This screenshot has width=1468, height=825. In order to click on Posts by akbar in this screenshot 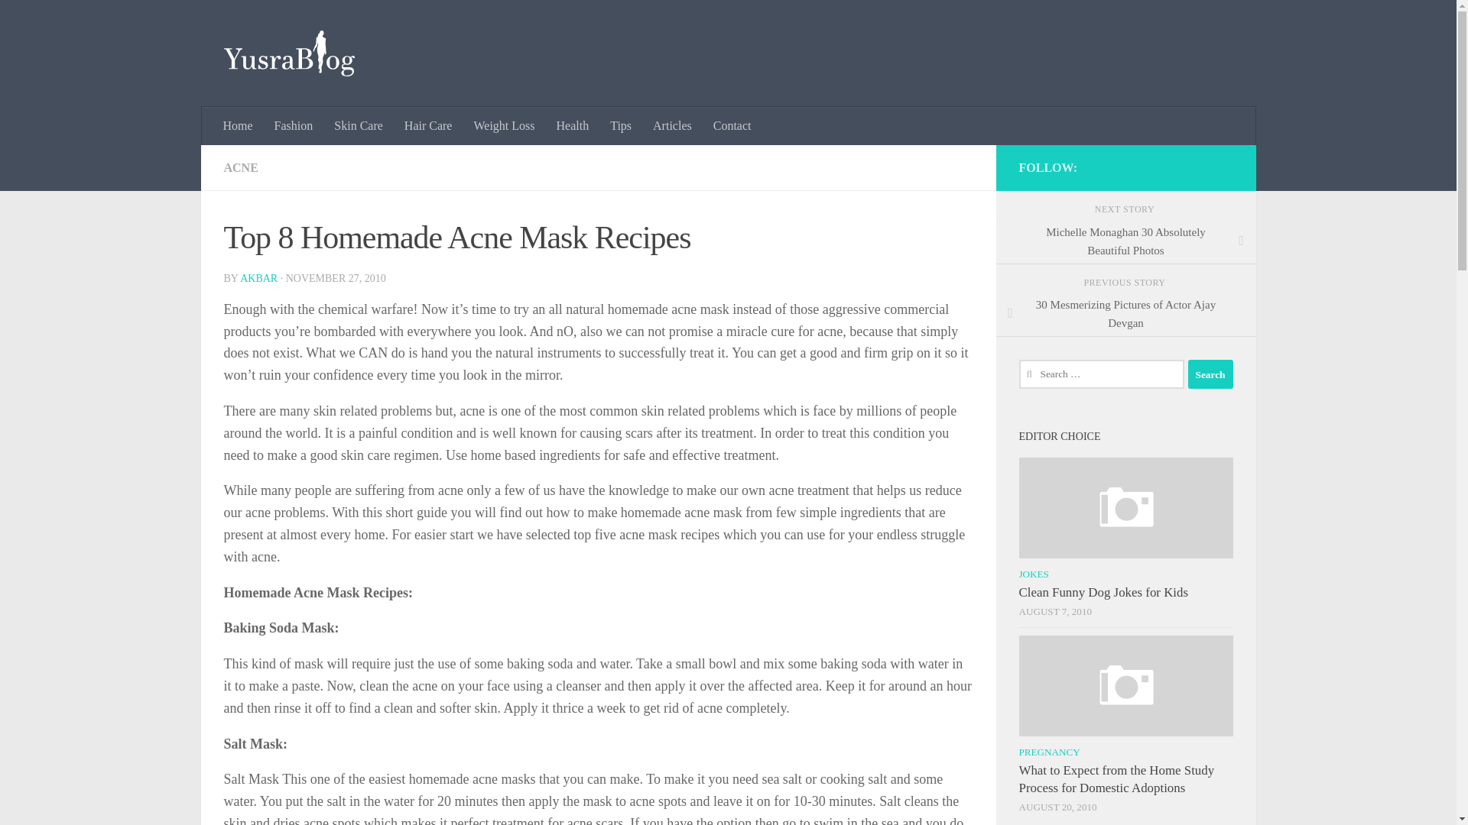, I will do `click(258, 278)`.